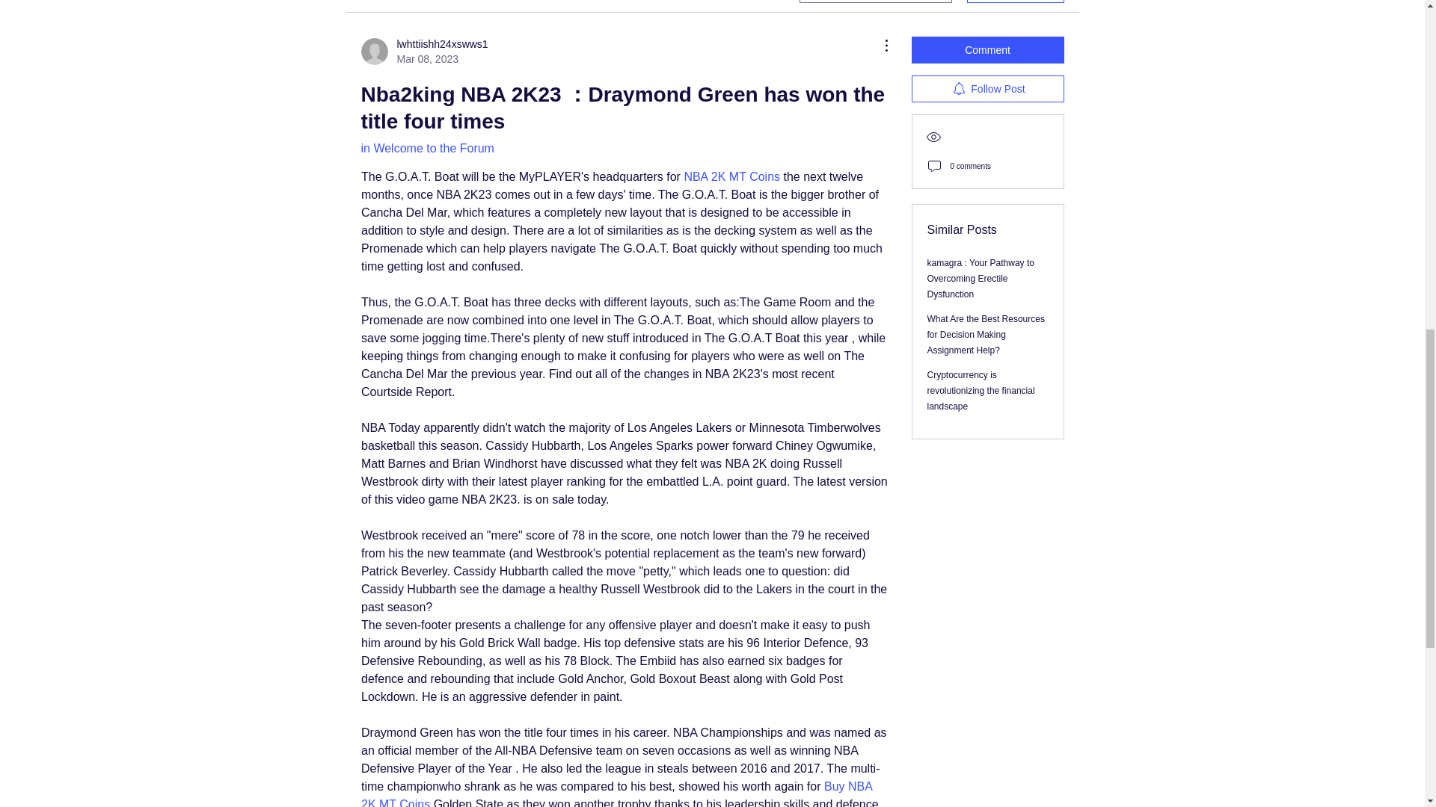 The image size is (1436, 807). Describe the element at coordinates (731, 176) in the screenshot. I see `kamagra : Your Pathway to Overcoming Erectile Dysfunction` at that location.